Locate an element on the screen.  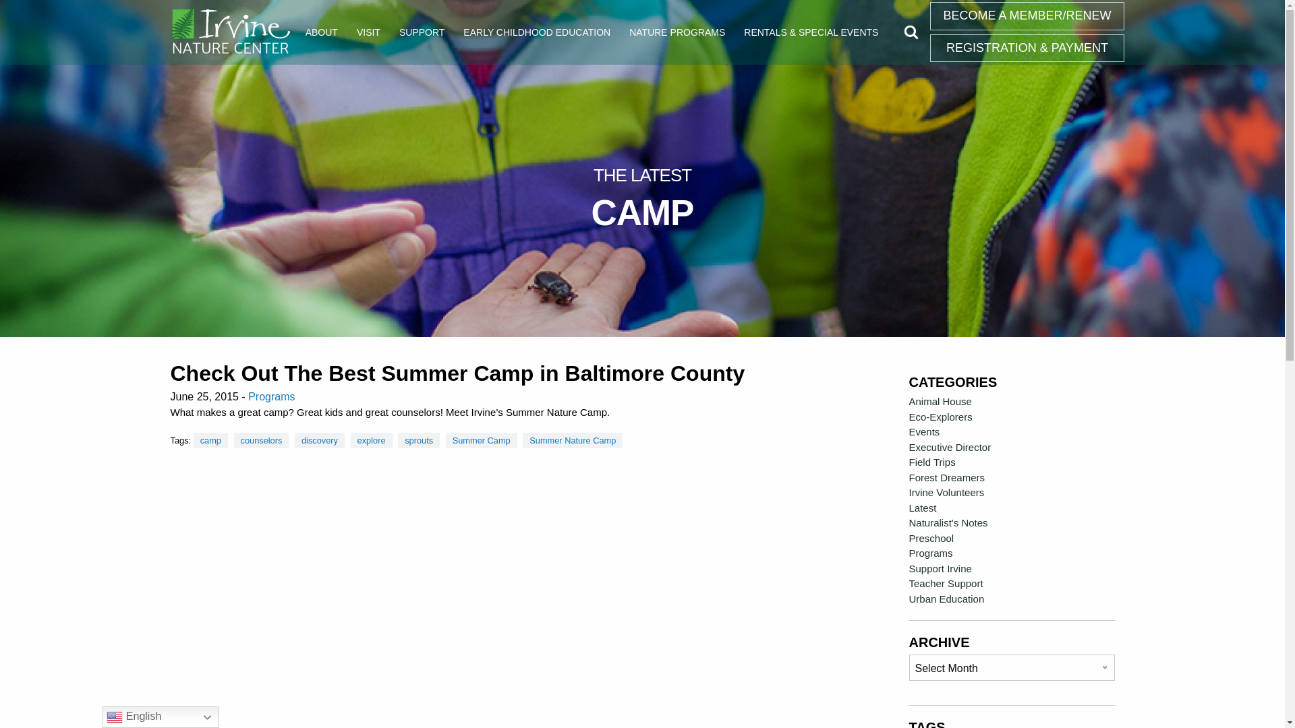
VISIT is located at coordinates (368, 32).